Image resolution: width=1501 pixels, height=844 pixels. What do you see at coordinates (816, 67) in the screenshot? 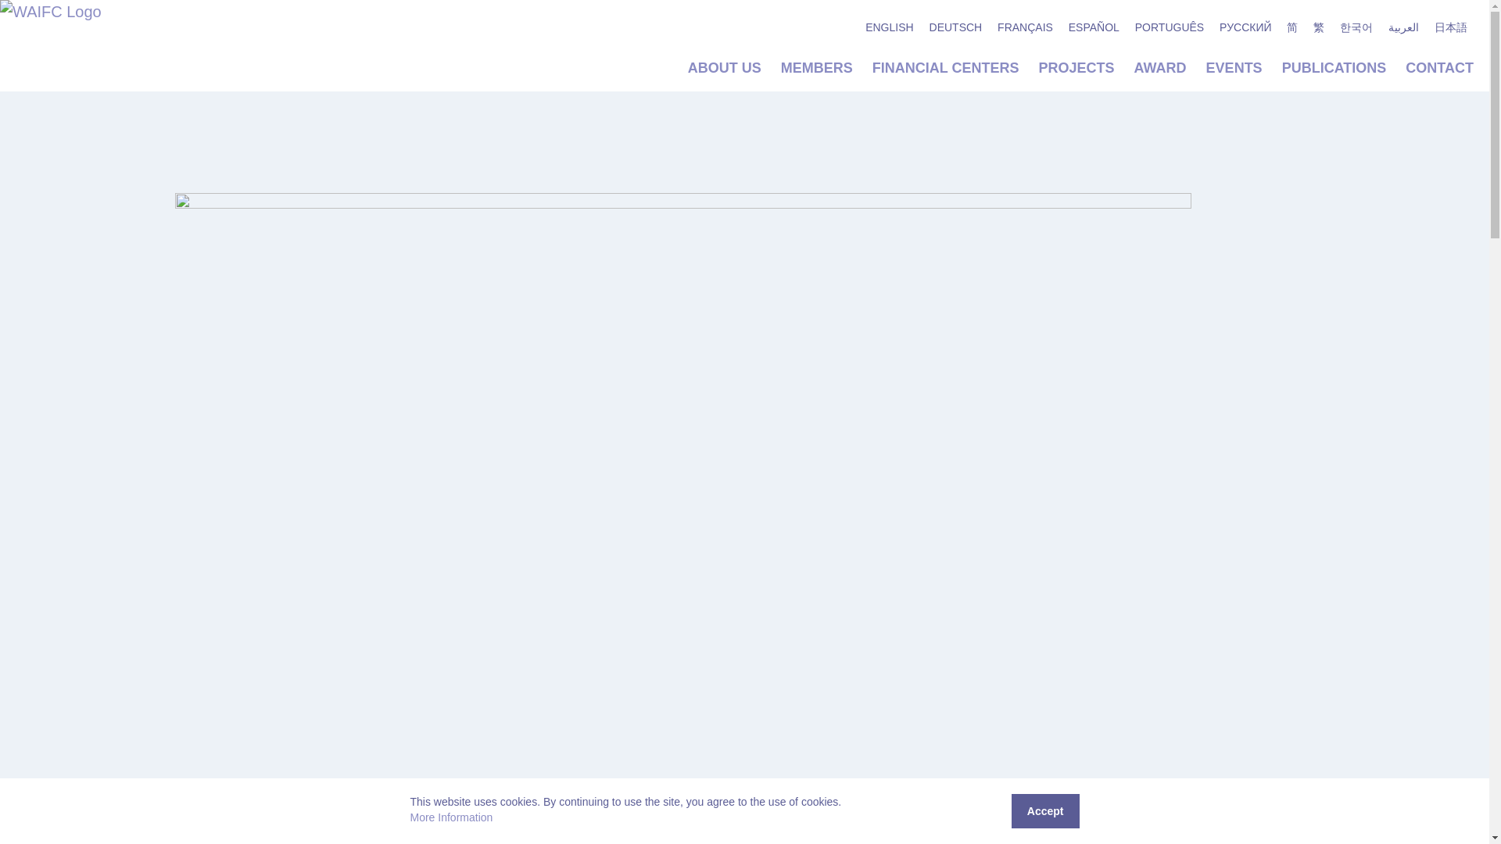
I see `MEMBERS` at bounding box center [816, 67].